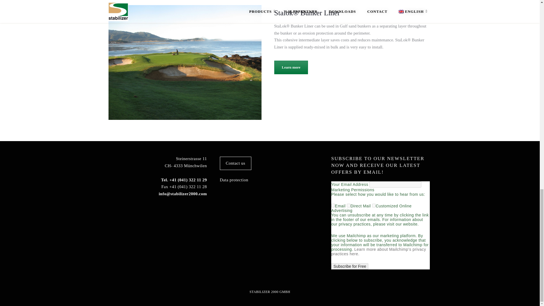 This screenshot has width=544, height=306. What do you see at coordinates (348, 206) in the screenshot?
I see `Y` at bounding box center [348, 206].